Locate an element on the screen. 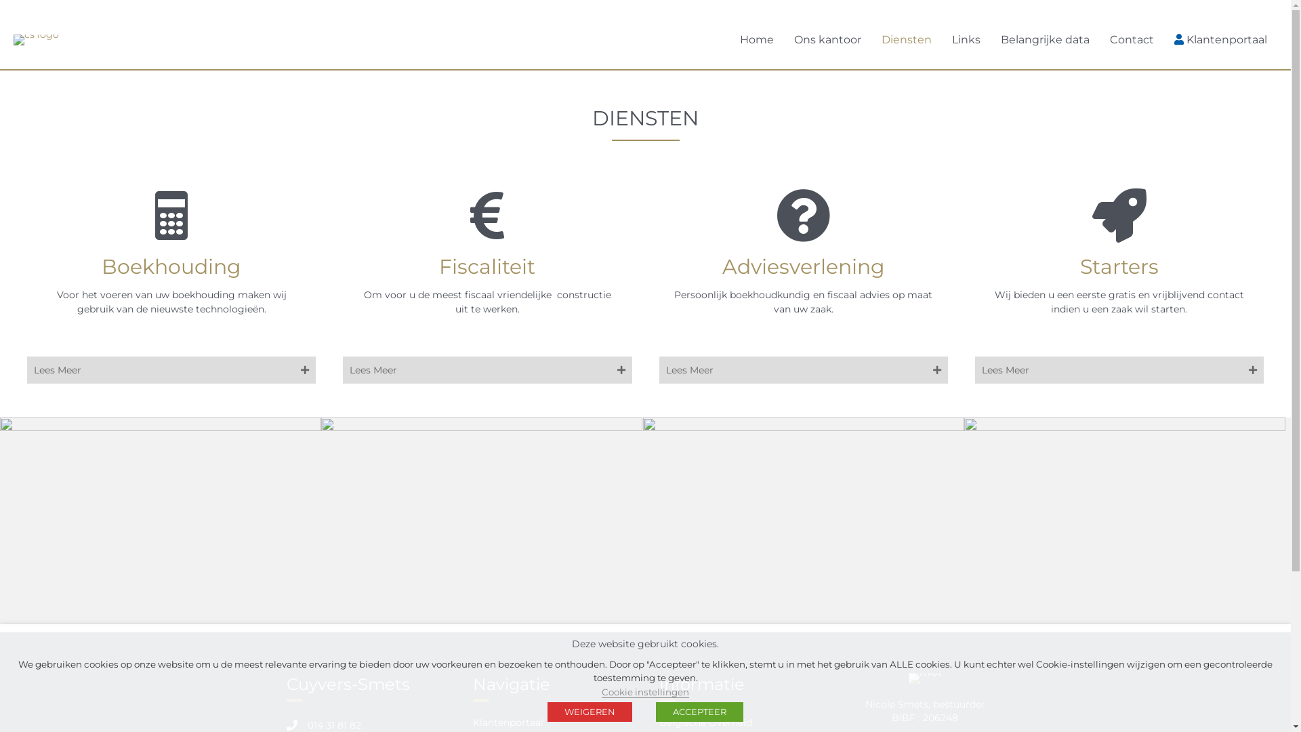  Home is located at coordinates (757, 40).